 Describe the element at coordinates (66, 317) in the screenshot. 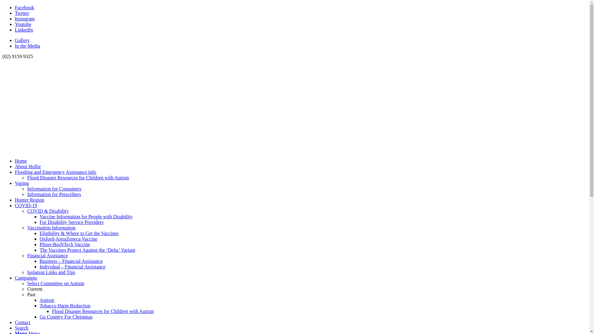

I see `Go Country For Christmas` at that location.